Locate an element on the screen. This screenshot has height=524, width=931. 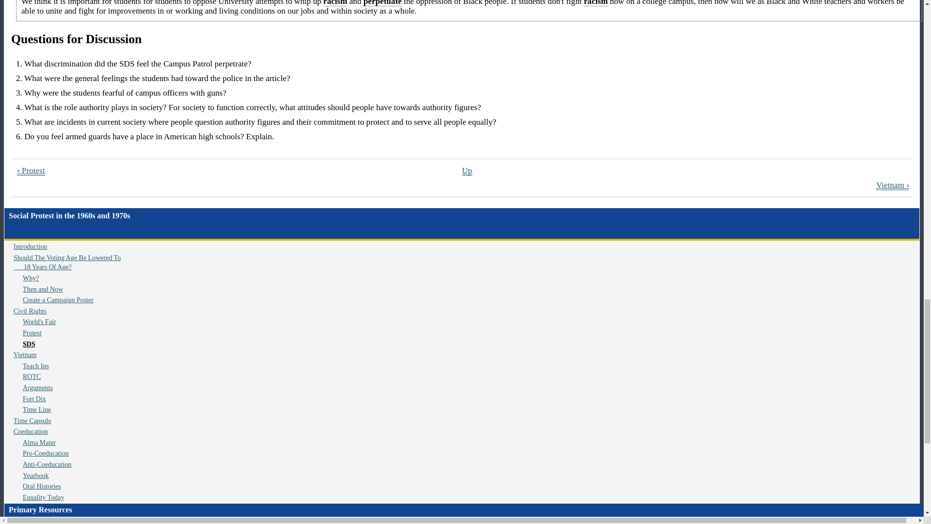
Coeducation is located at coordinates (31, 432).